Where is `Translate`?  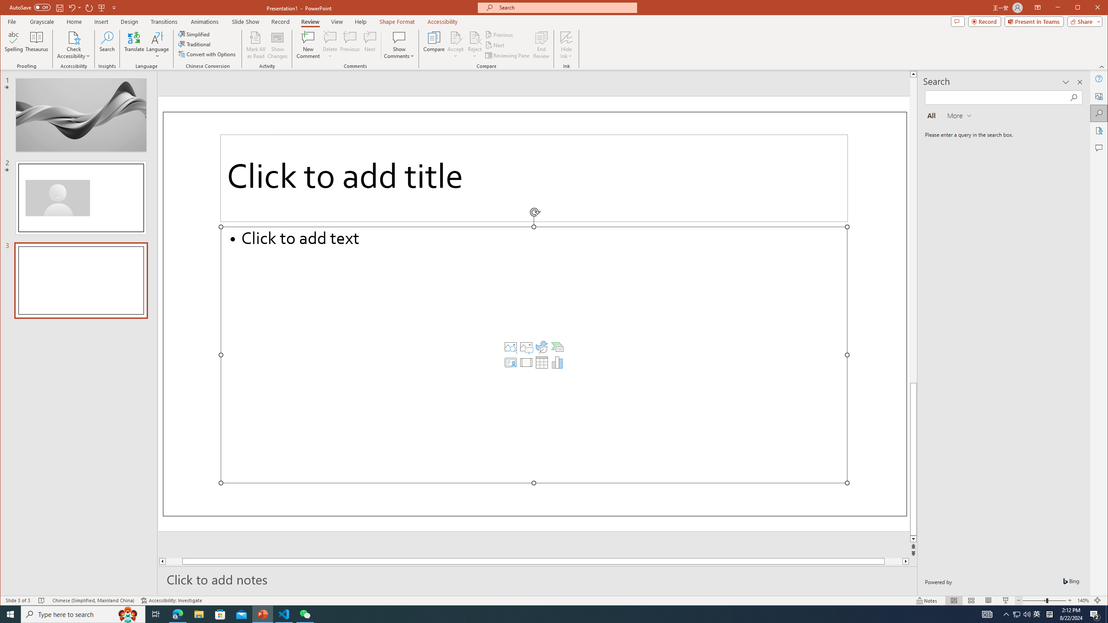 Translate is located at coordinates (134, 45).